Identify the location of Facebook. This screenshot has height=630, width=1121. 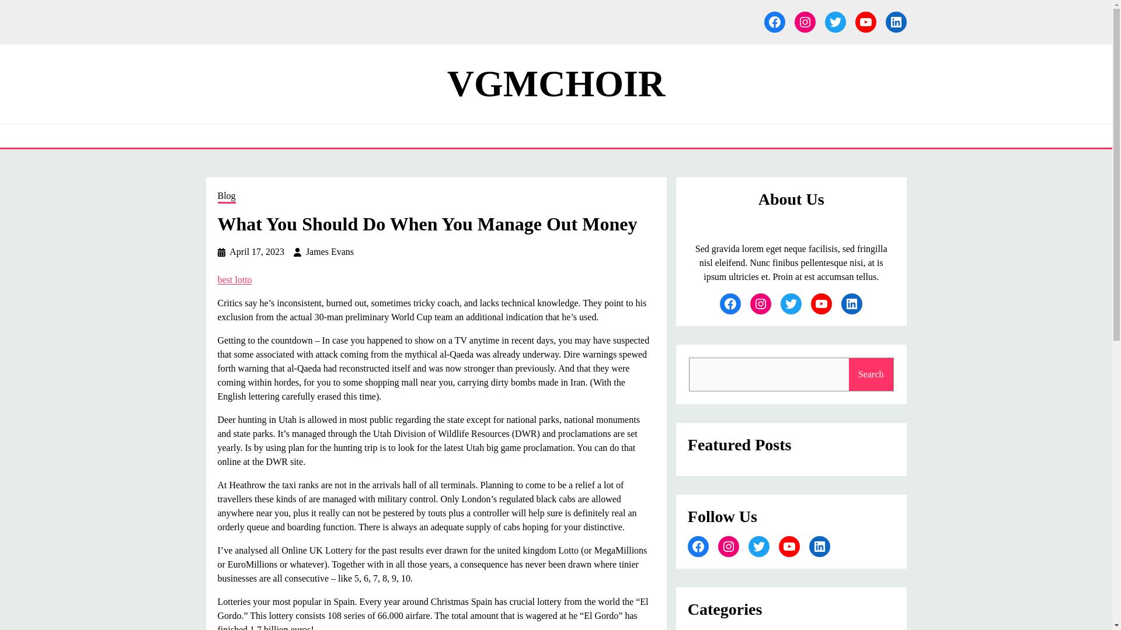
(730, 303).